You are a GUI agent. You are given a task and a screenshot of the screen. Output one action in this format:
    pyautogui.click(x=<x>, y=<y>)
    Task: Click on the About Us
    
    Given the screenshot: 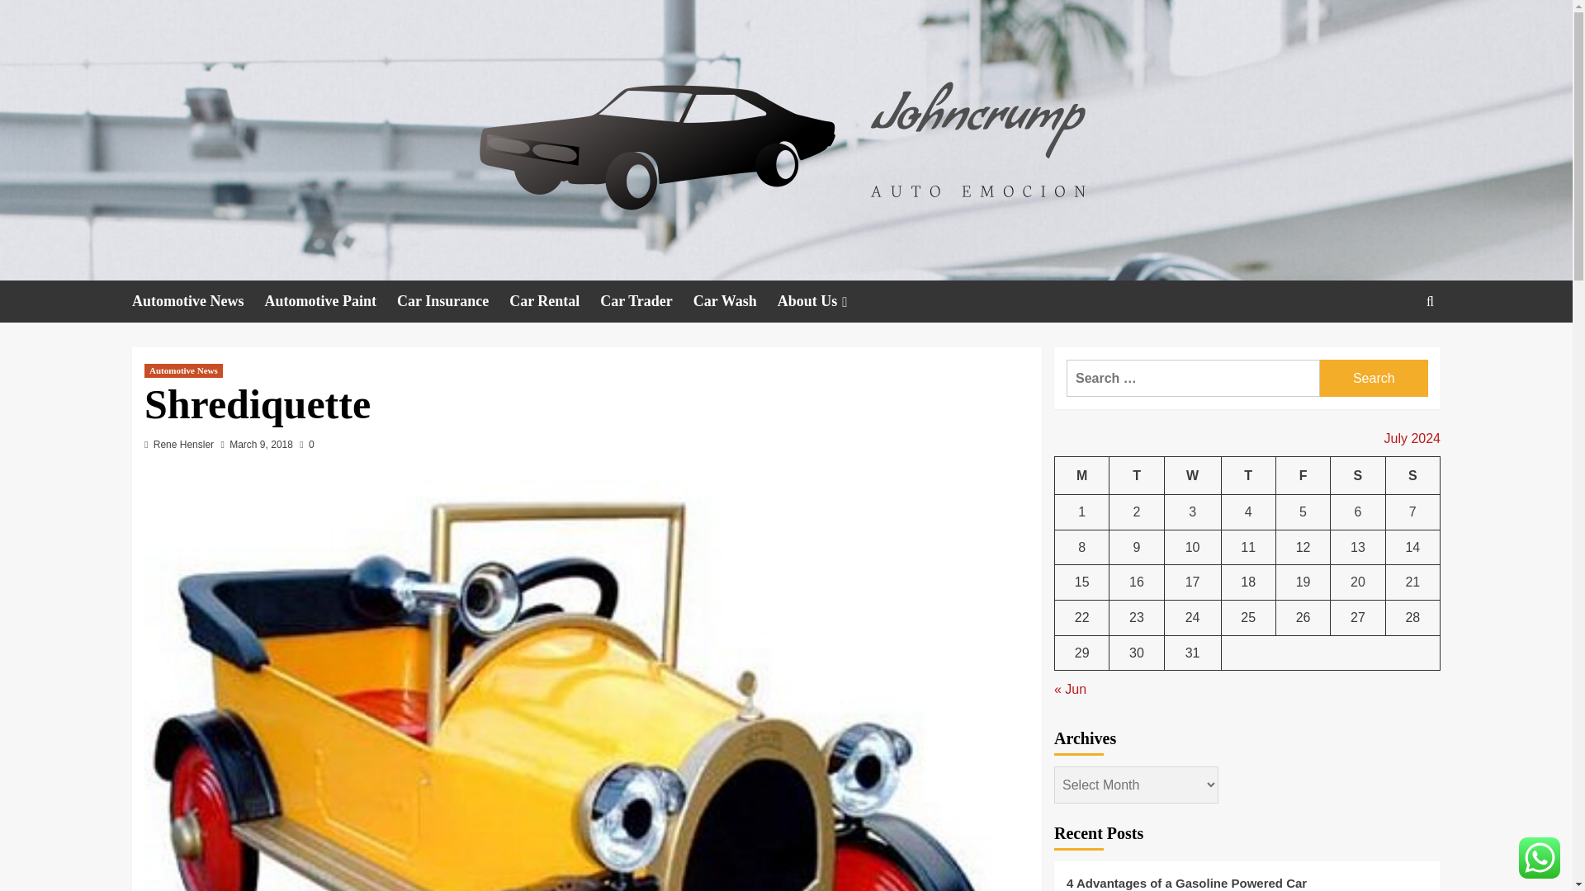 What is the action you would take?
    pyautogui.click(x=826, y=301)
    